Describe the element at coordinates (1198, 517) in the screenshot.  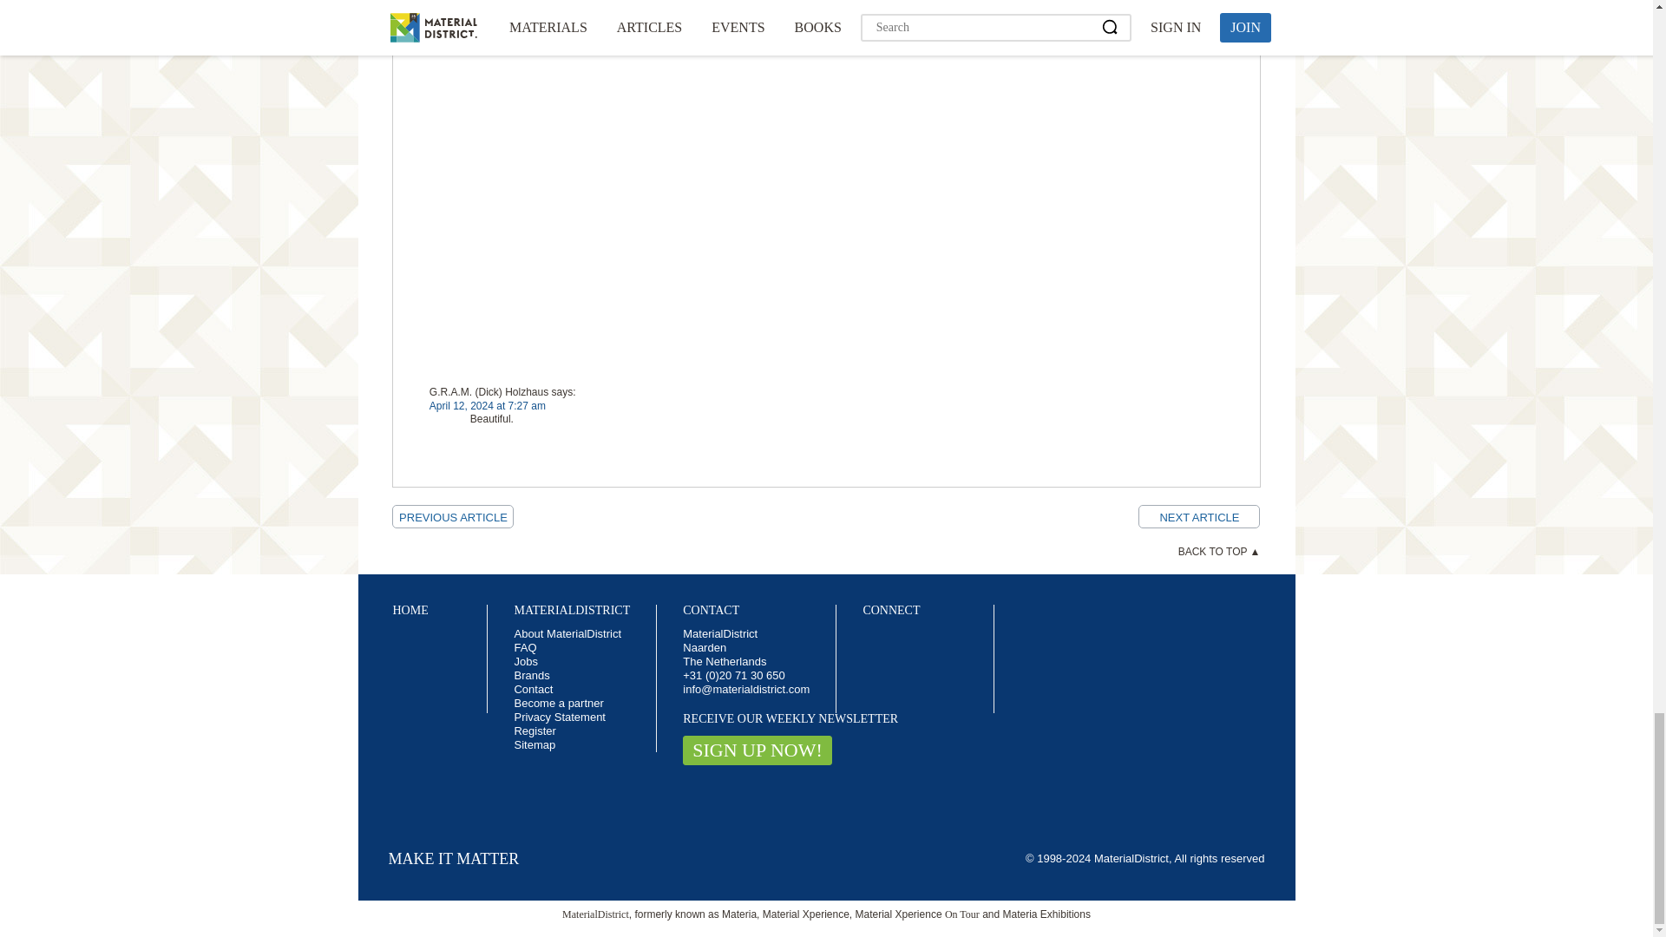
I see `A hybrid structure made of willow and earth` at that location.